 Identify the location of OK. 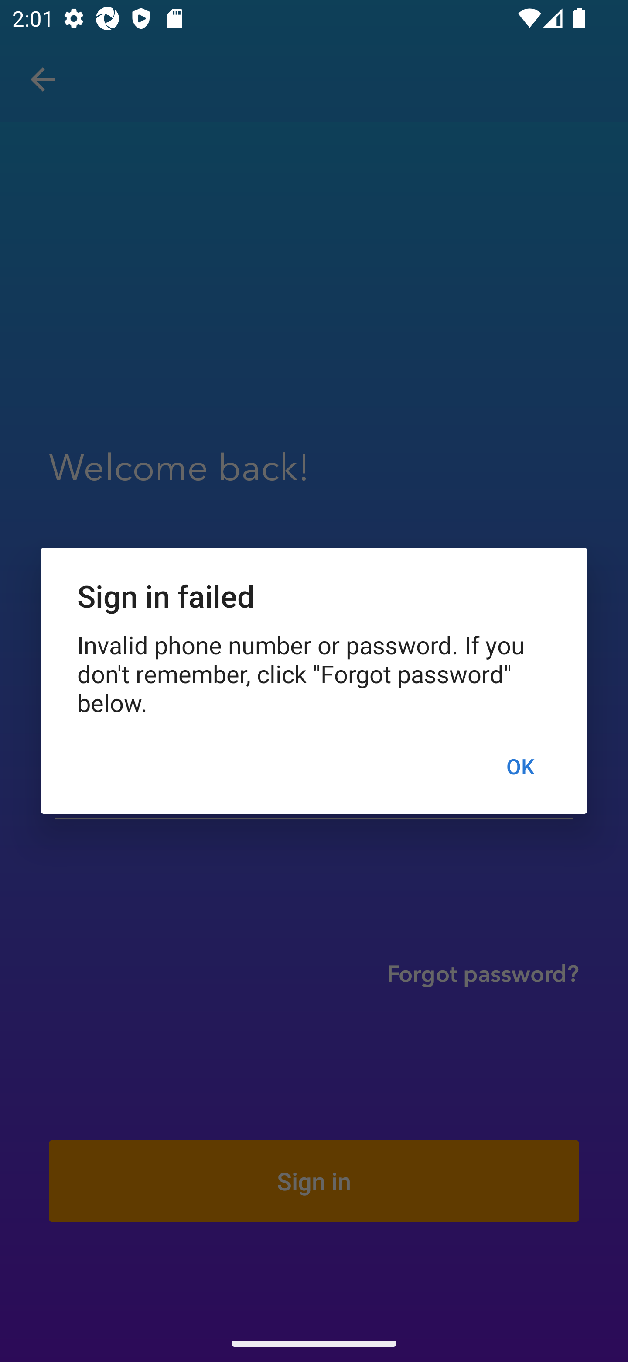
(520, 766).